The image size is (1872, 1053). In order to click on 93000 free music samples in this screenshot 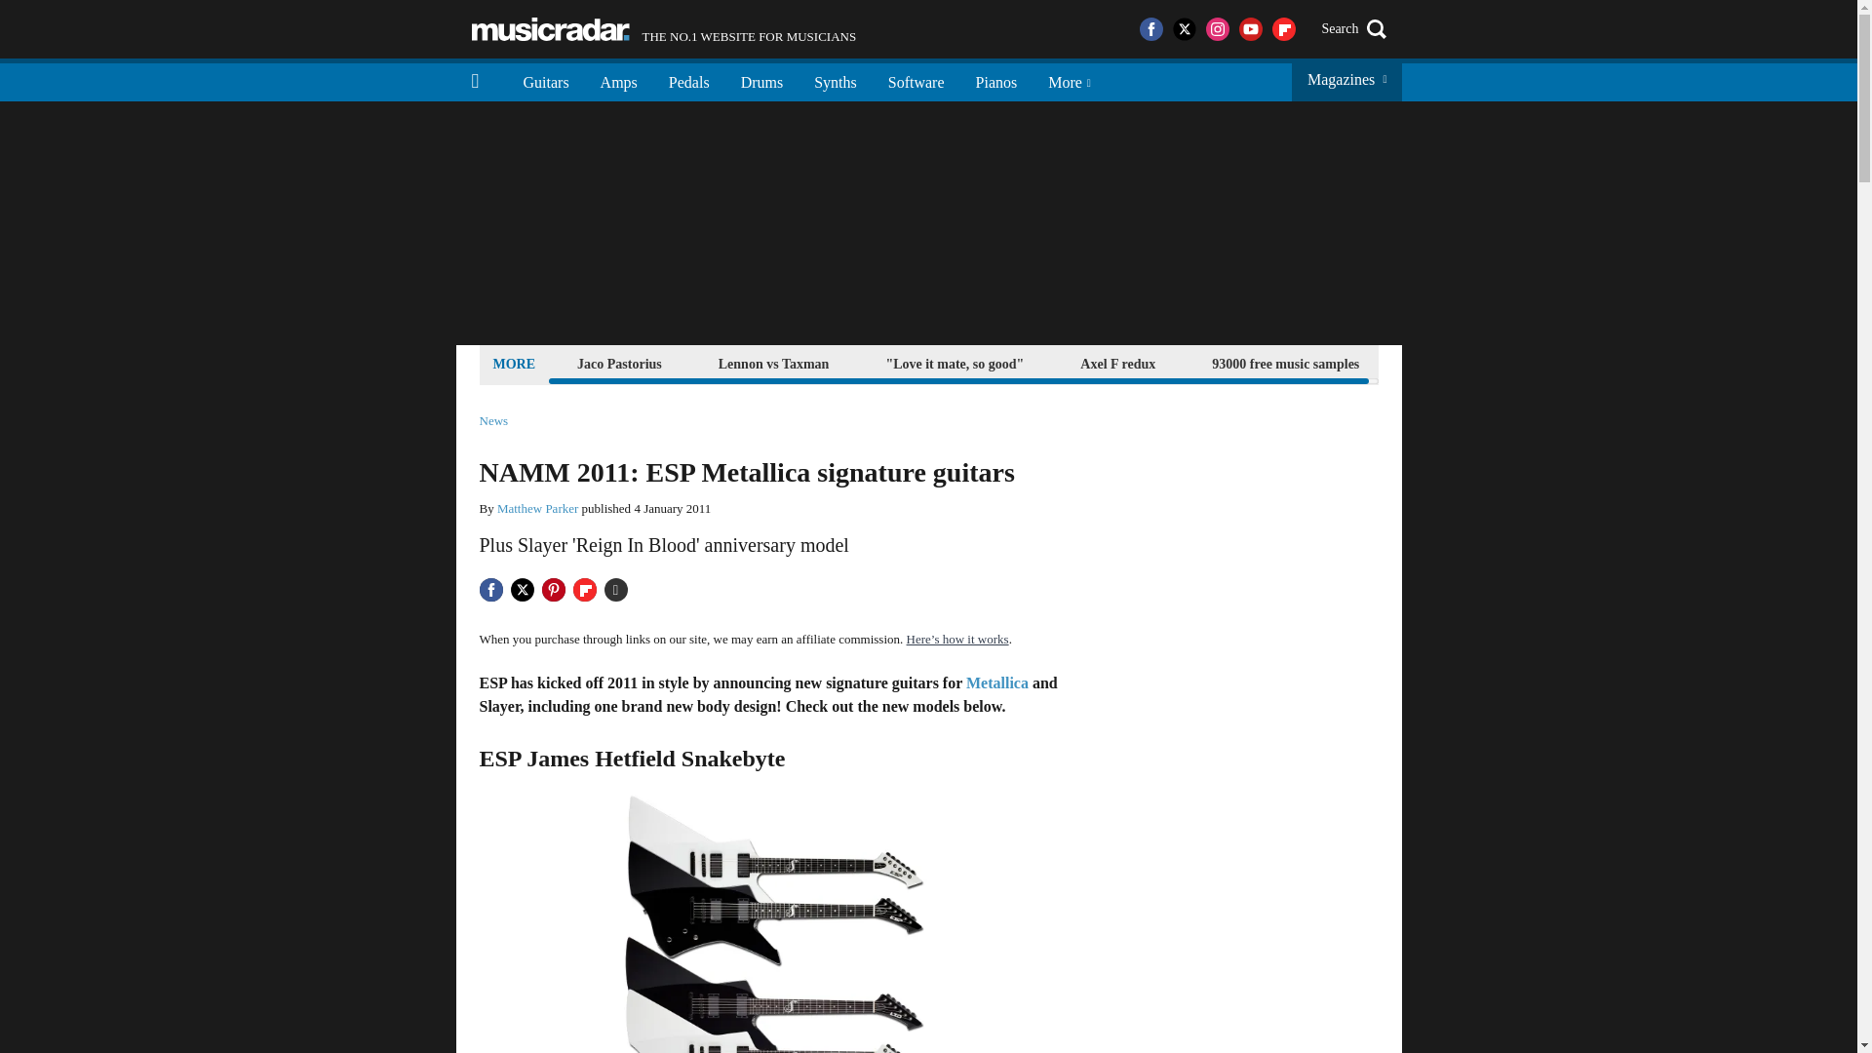, I will do `click(618, 80)`.